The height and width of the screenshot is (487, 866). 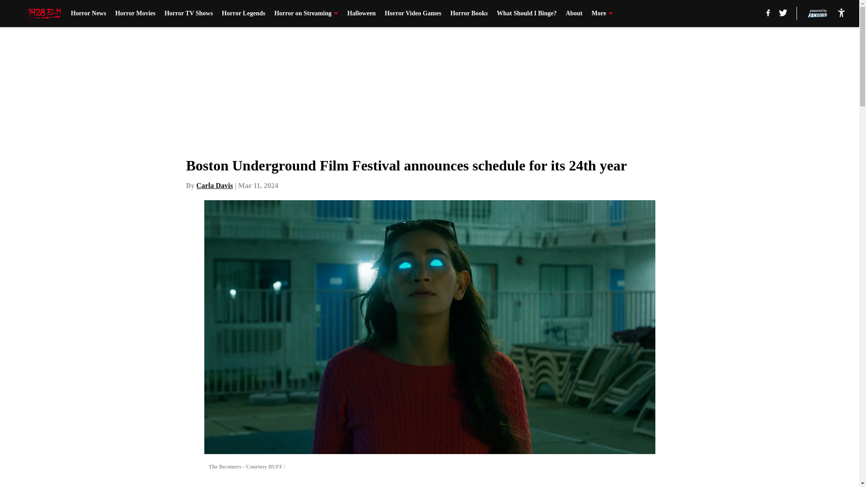 I want to click on More, so click(x=602, y=14).